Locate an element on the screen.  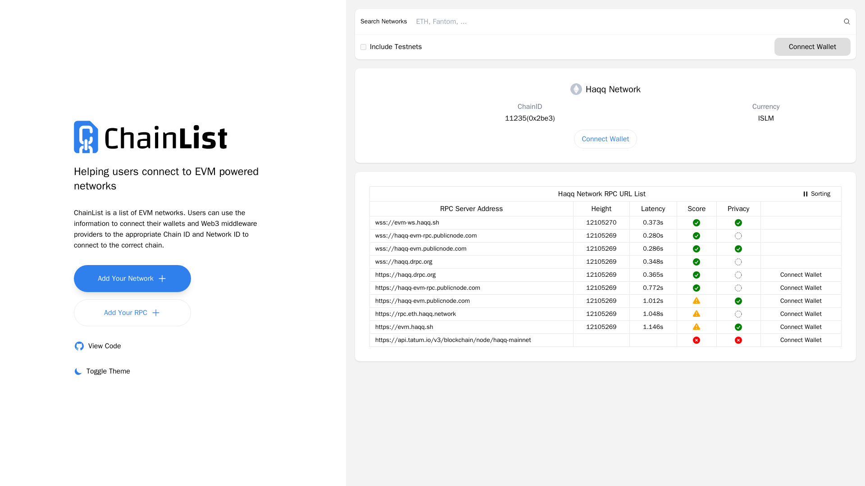
View Code is located at coordinates (102, 371).